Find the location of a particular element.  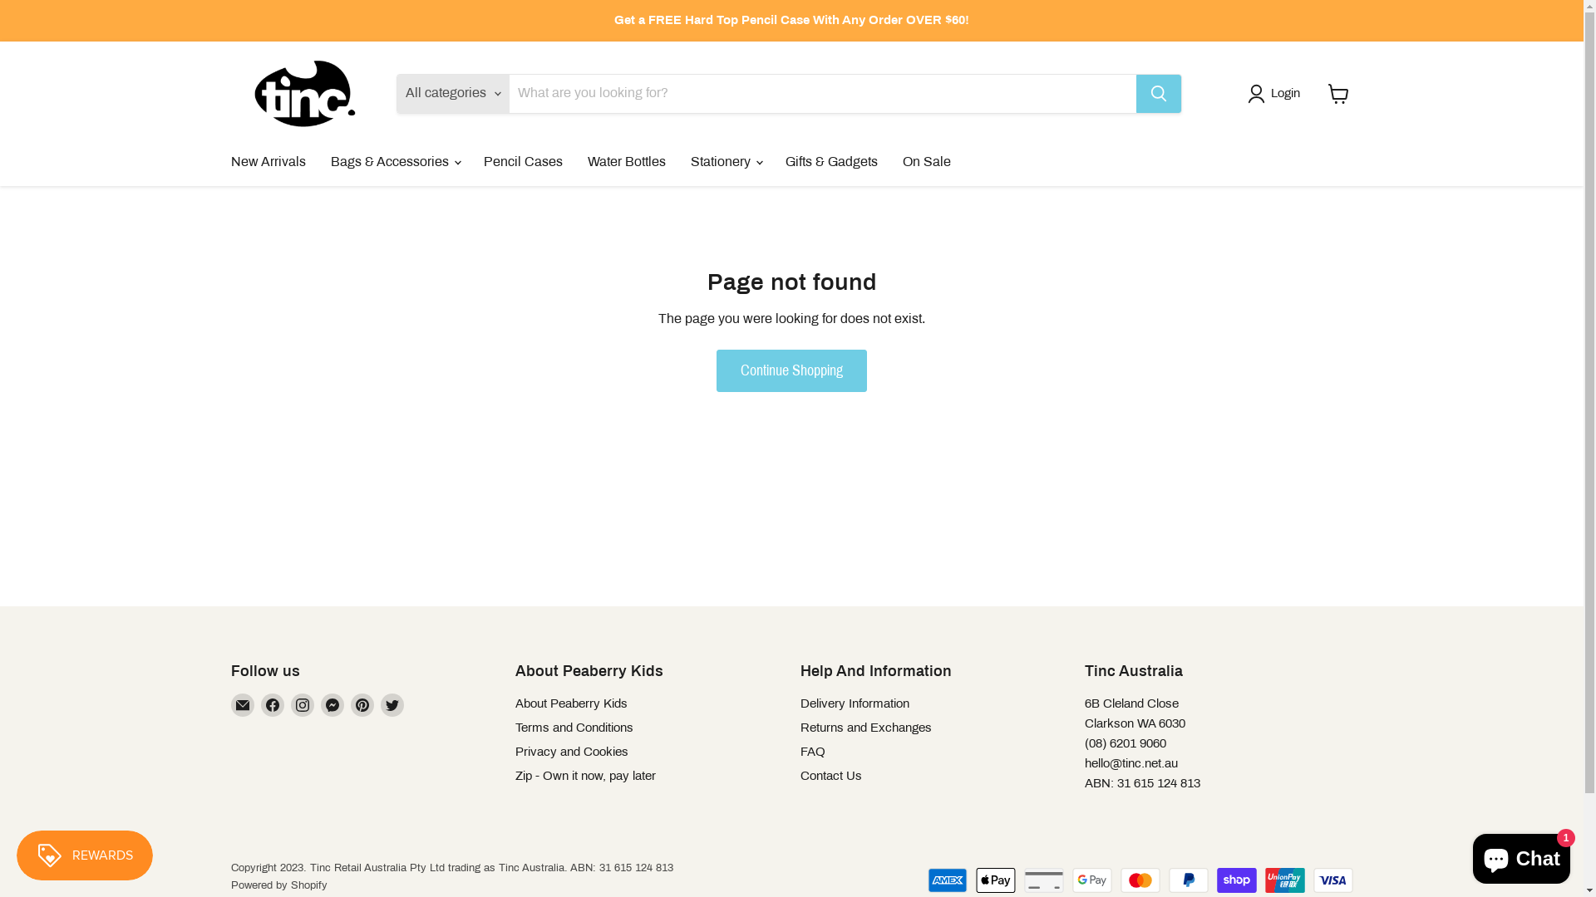

Find us on Twitter is located at coordinates (392, 705).